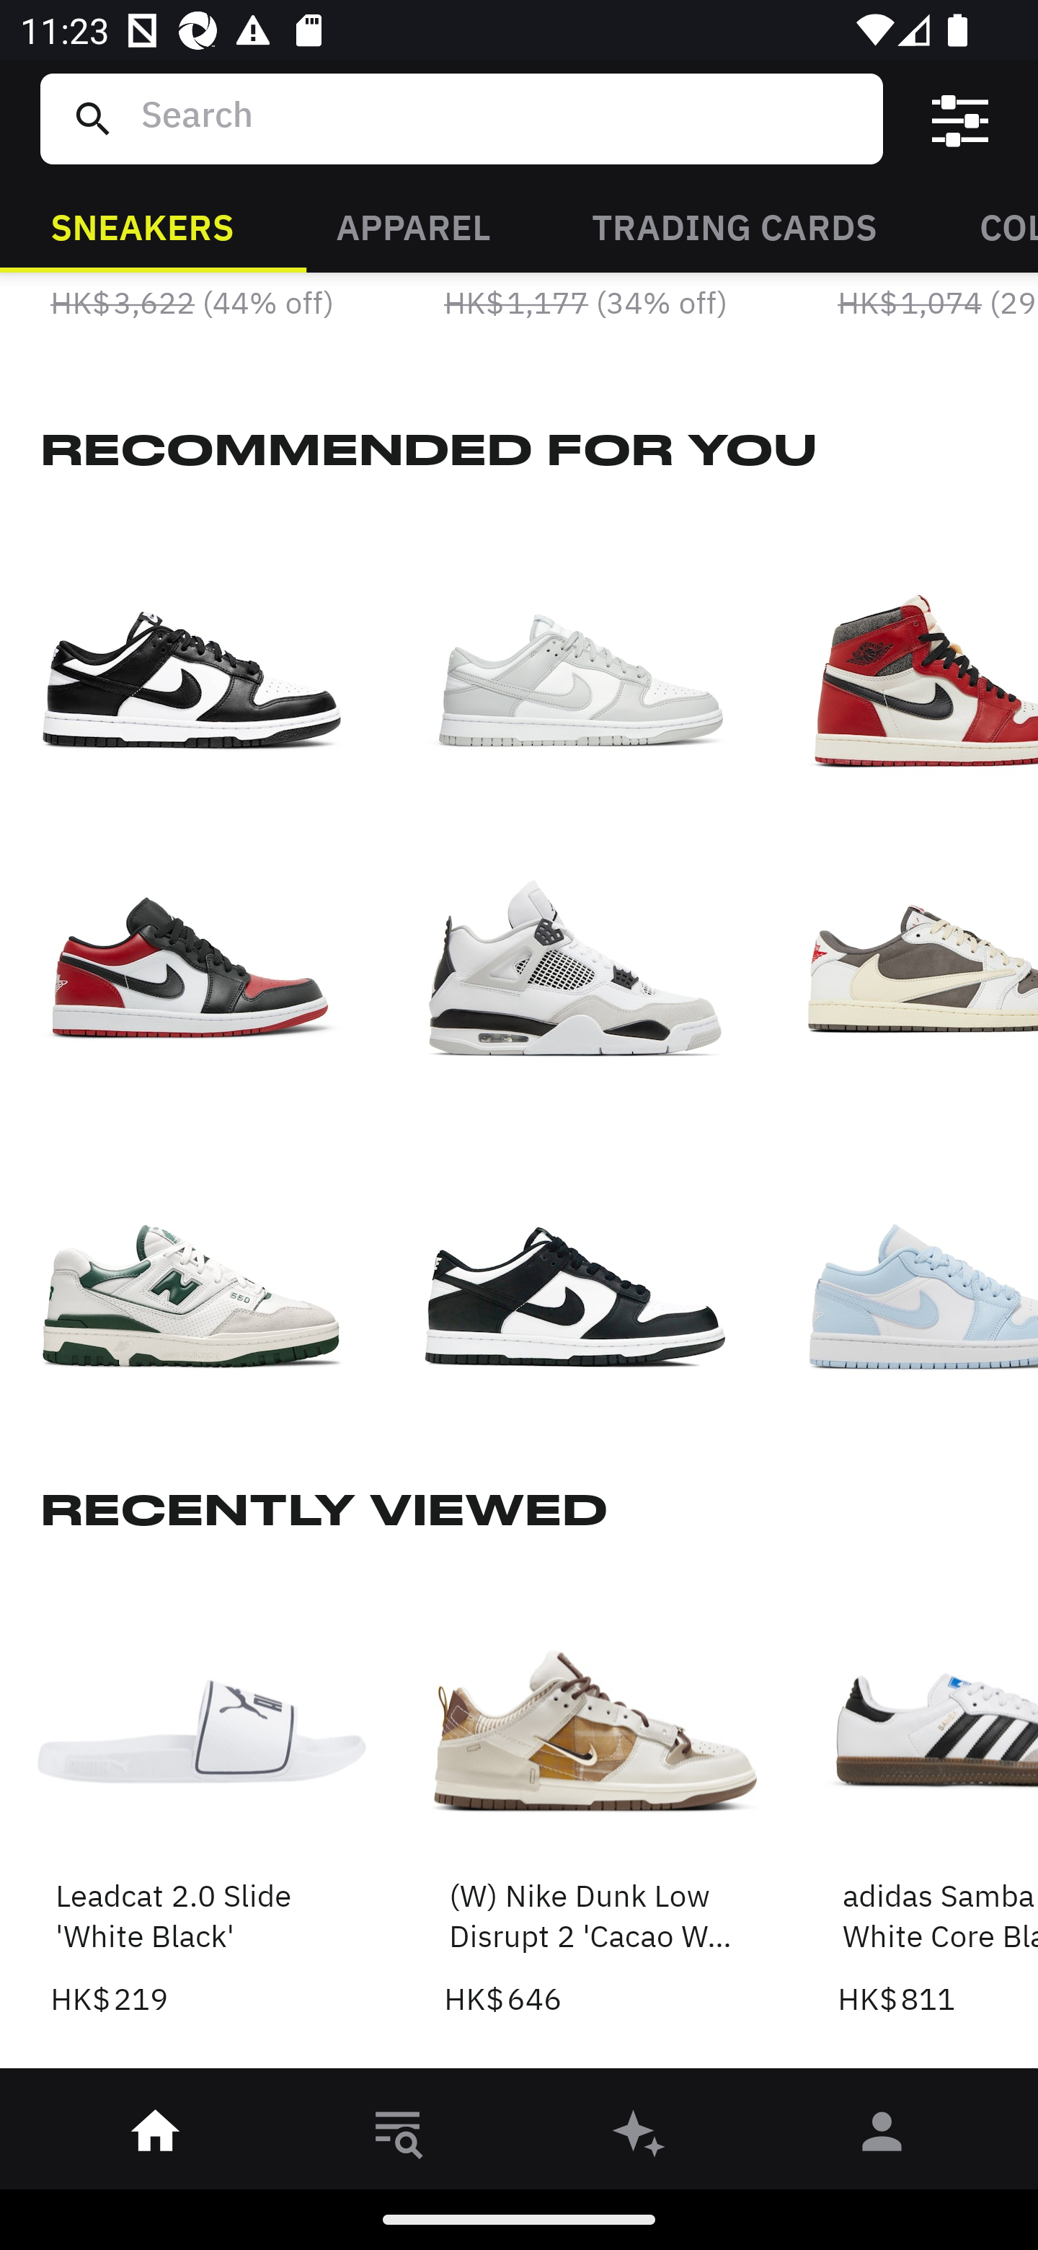  What do you see at coordinates (501, 118) in the screenshot?
I see `Search` at bounding box center [501, 118].